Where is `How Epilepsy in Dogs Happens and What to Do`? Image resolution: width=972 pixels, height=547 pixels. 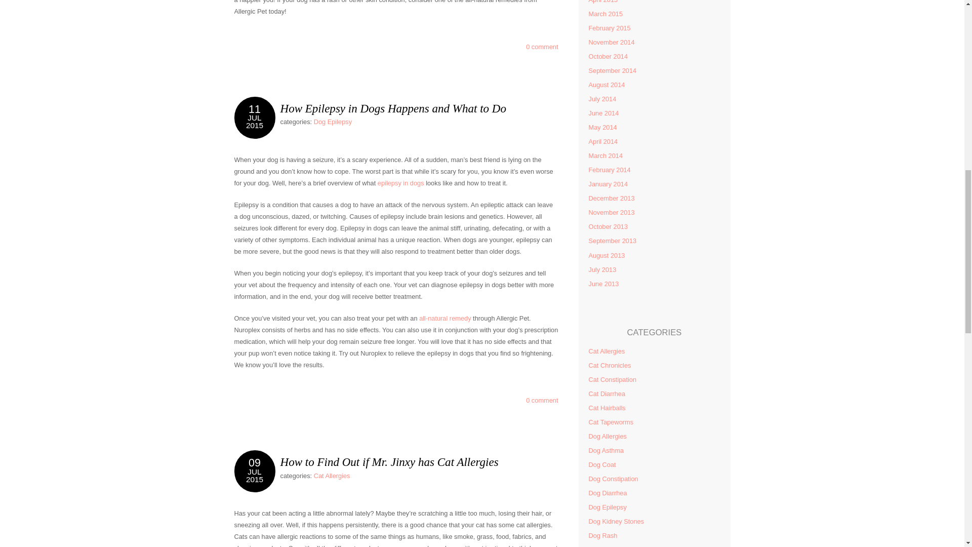 How Epilepsy in Dogs Happens and What to Do is located at coordinates (333, 122).